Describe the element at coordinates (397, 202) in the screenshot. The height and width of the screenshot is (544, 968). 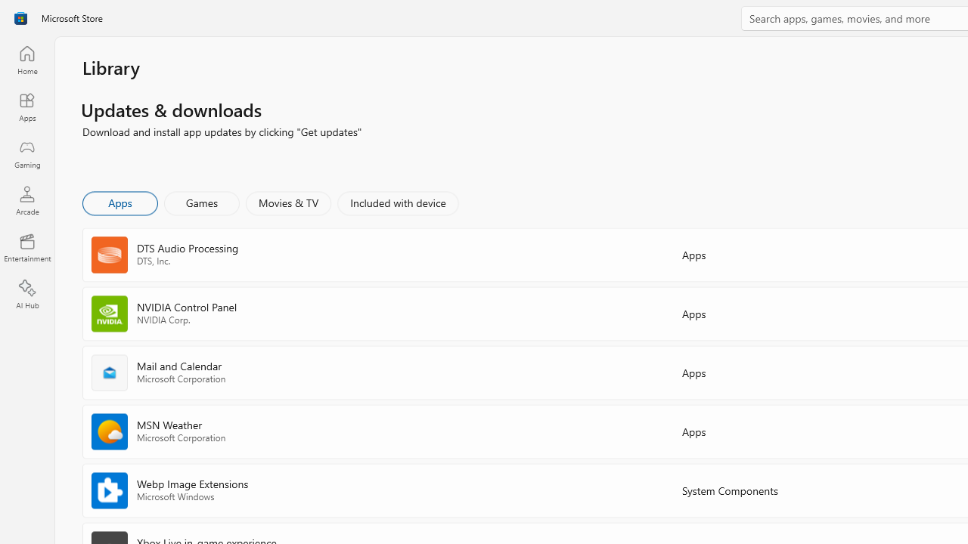
I see `Included with device` at that location.